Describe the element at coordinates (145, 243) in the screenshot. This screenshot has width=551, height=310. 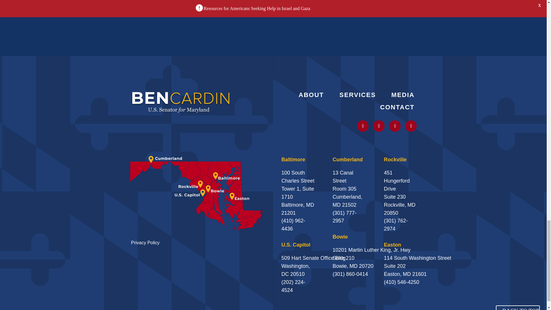
I see `Privacy Policy` at that location.